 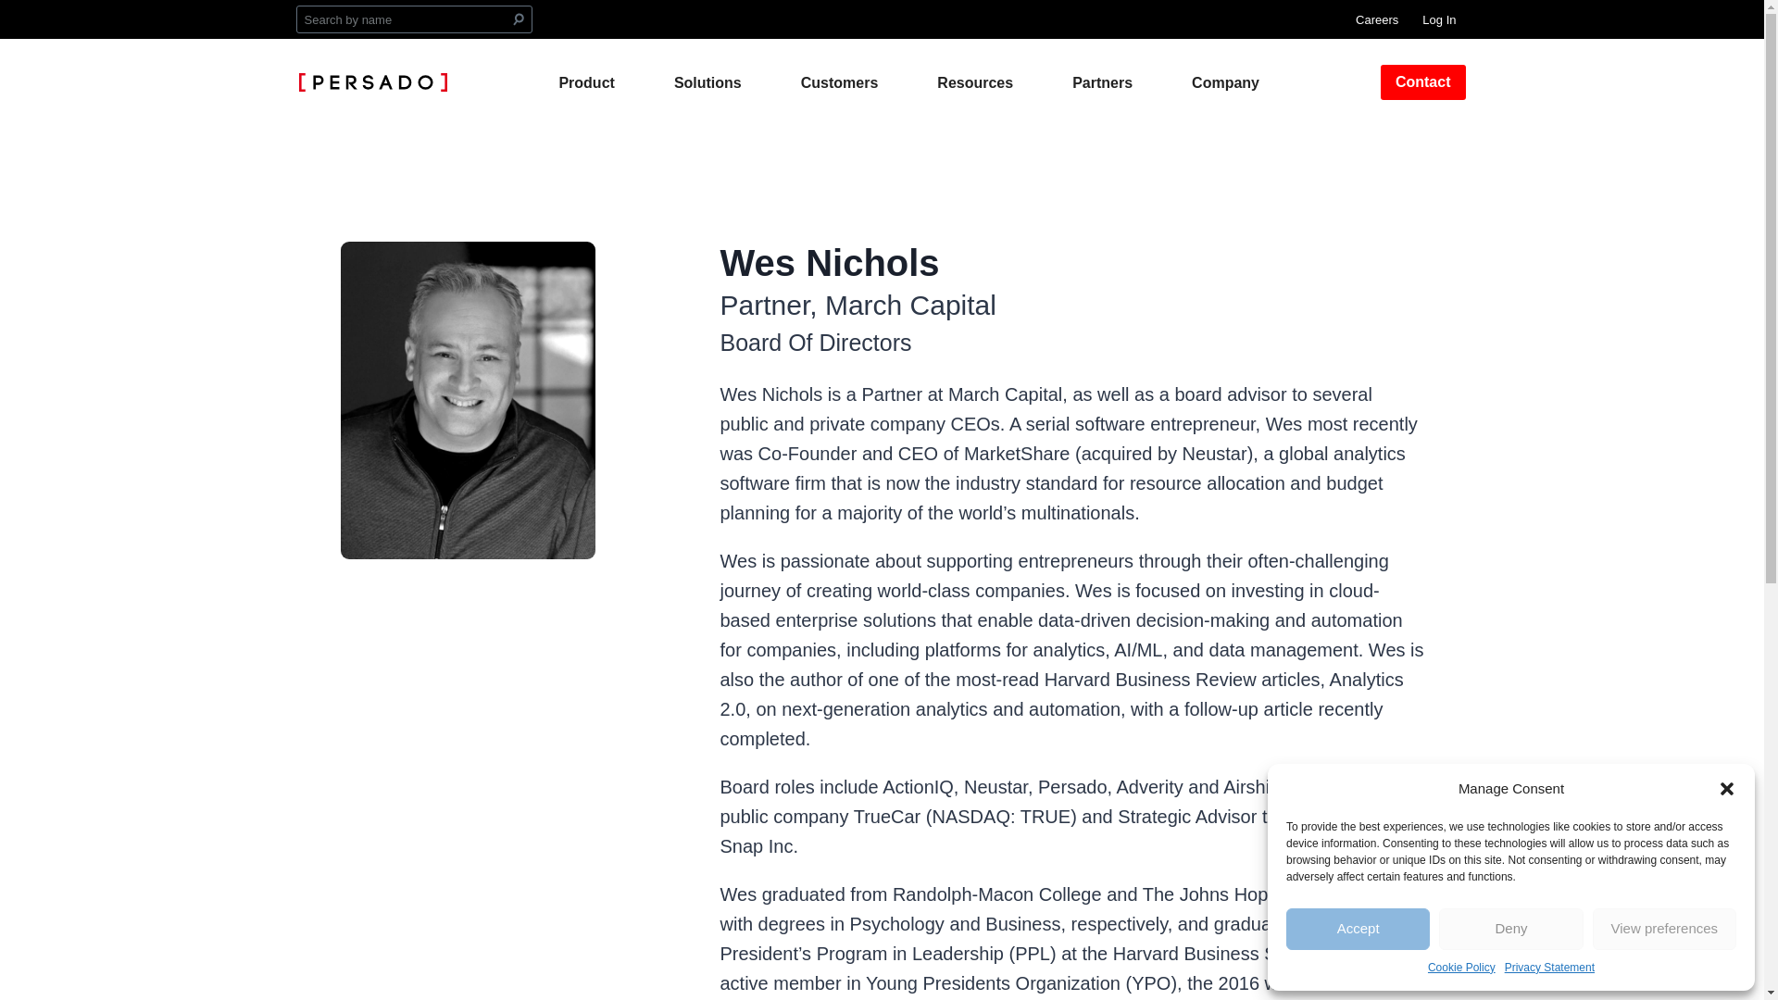 I want to click on Privacy Statement, so click(x=1549, y=968).